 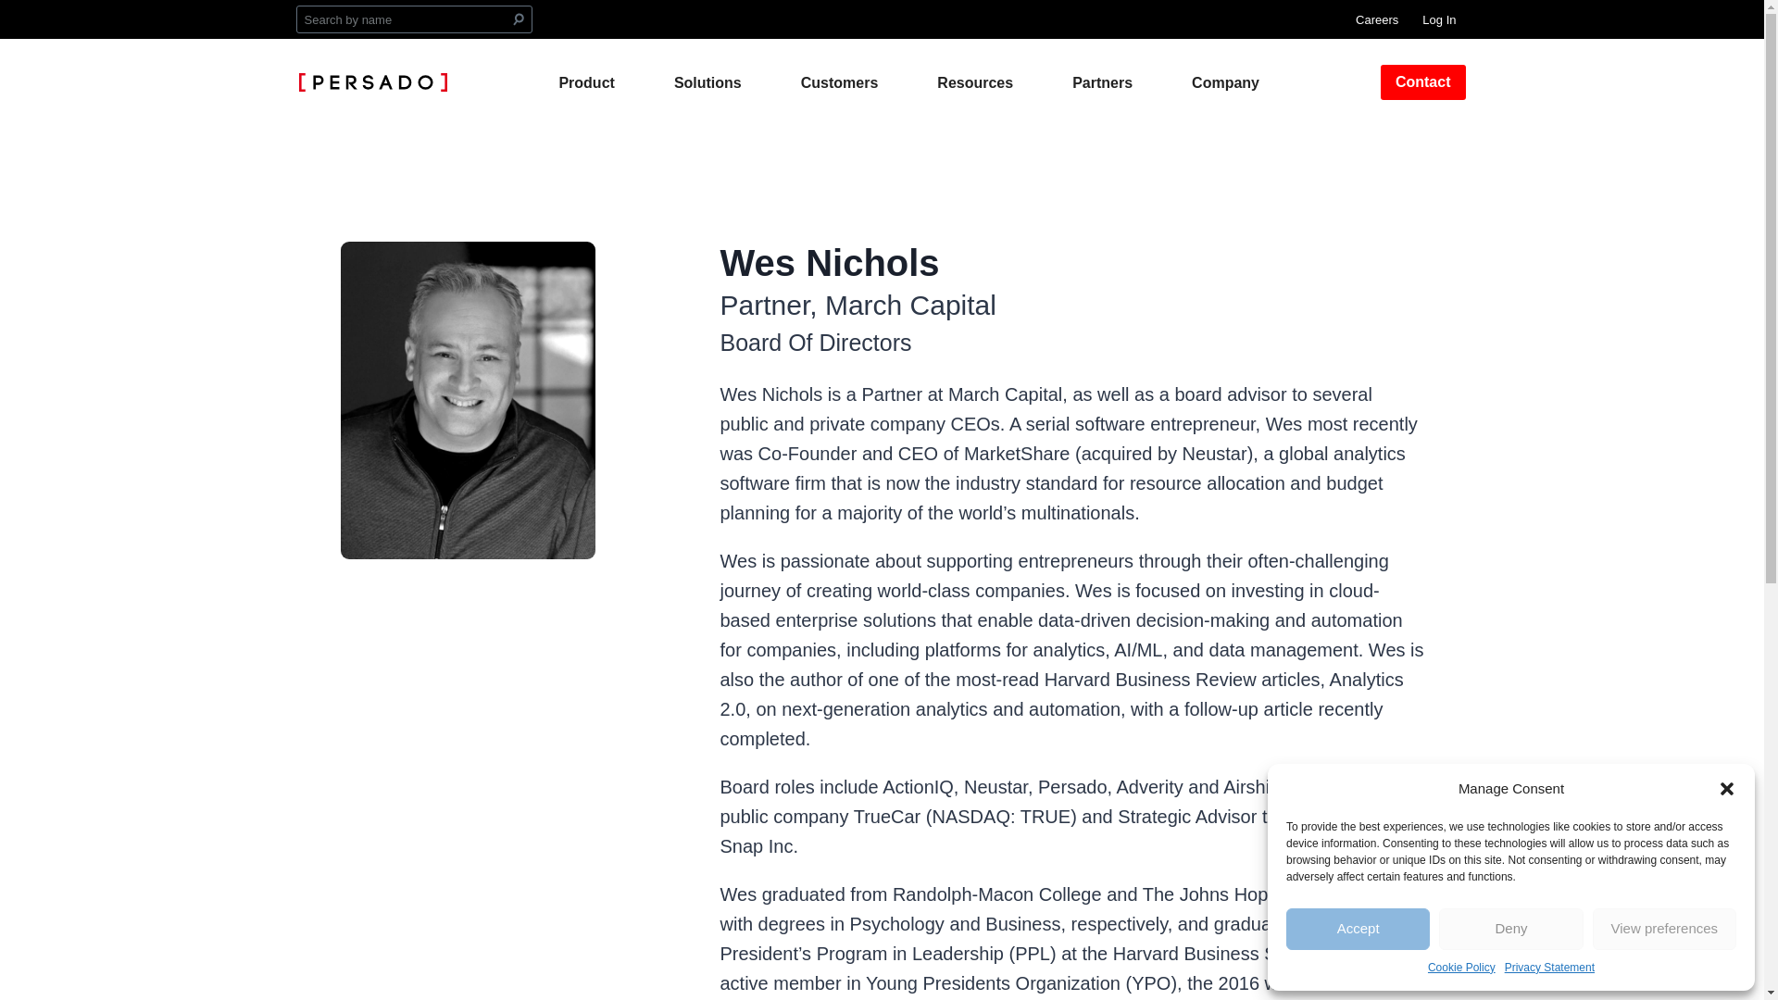 I want to click on Privacy Statement, so click(x=1549, y=968).